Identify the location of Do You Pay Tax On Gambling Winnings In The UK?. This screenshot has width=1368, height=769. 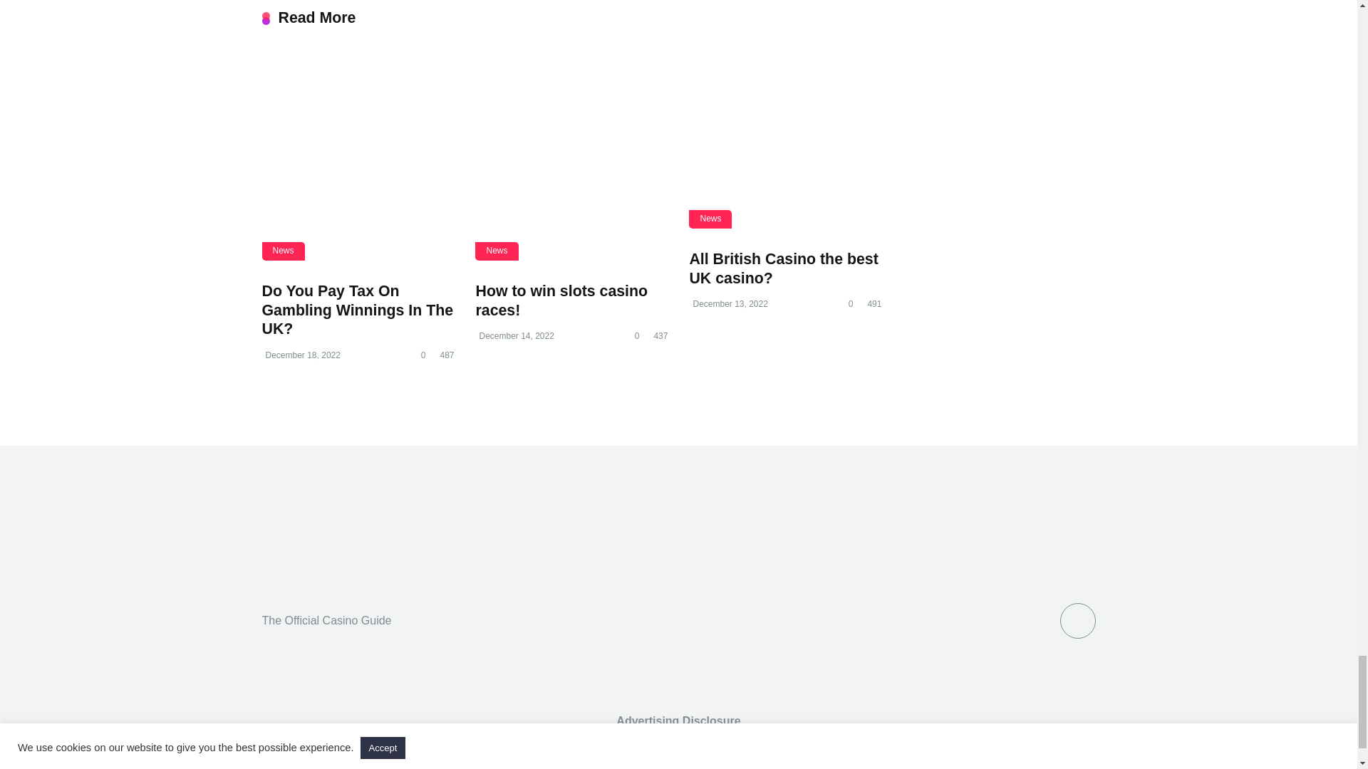
(358, 146).